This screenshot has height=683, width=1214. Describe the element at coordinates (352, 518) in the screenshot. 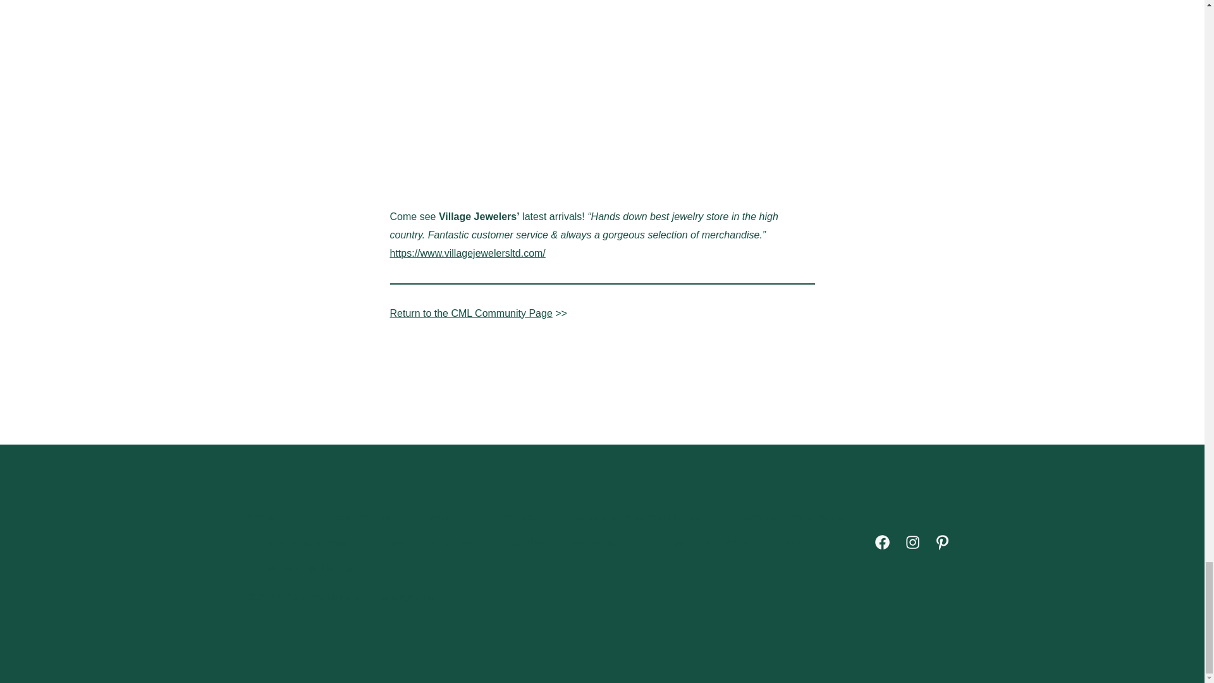

I see `cml community` at that location.